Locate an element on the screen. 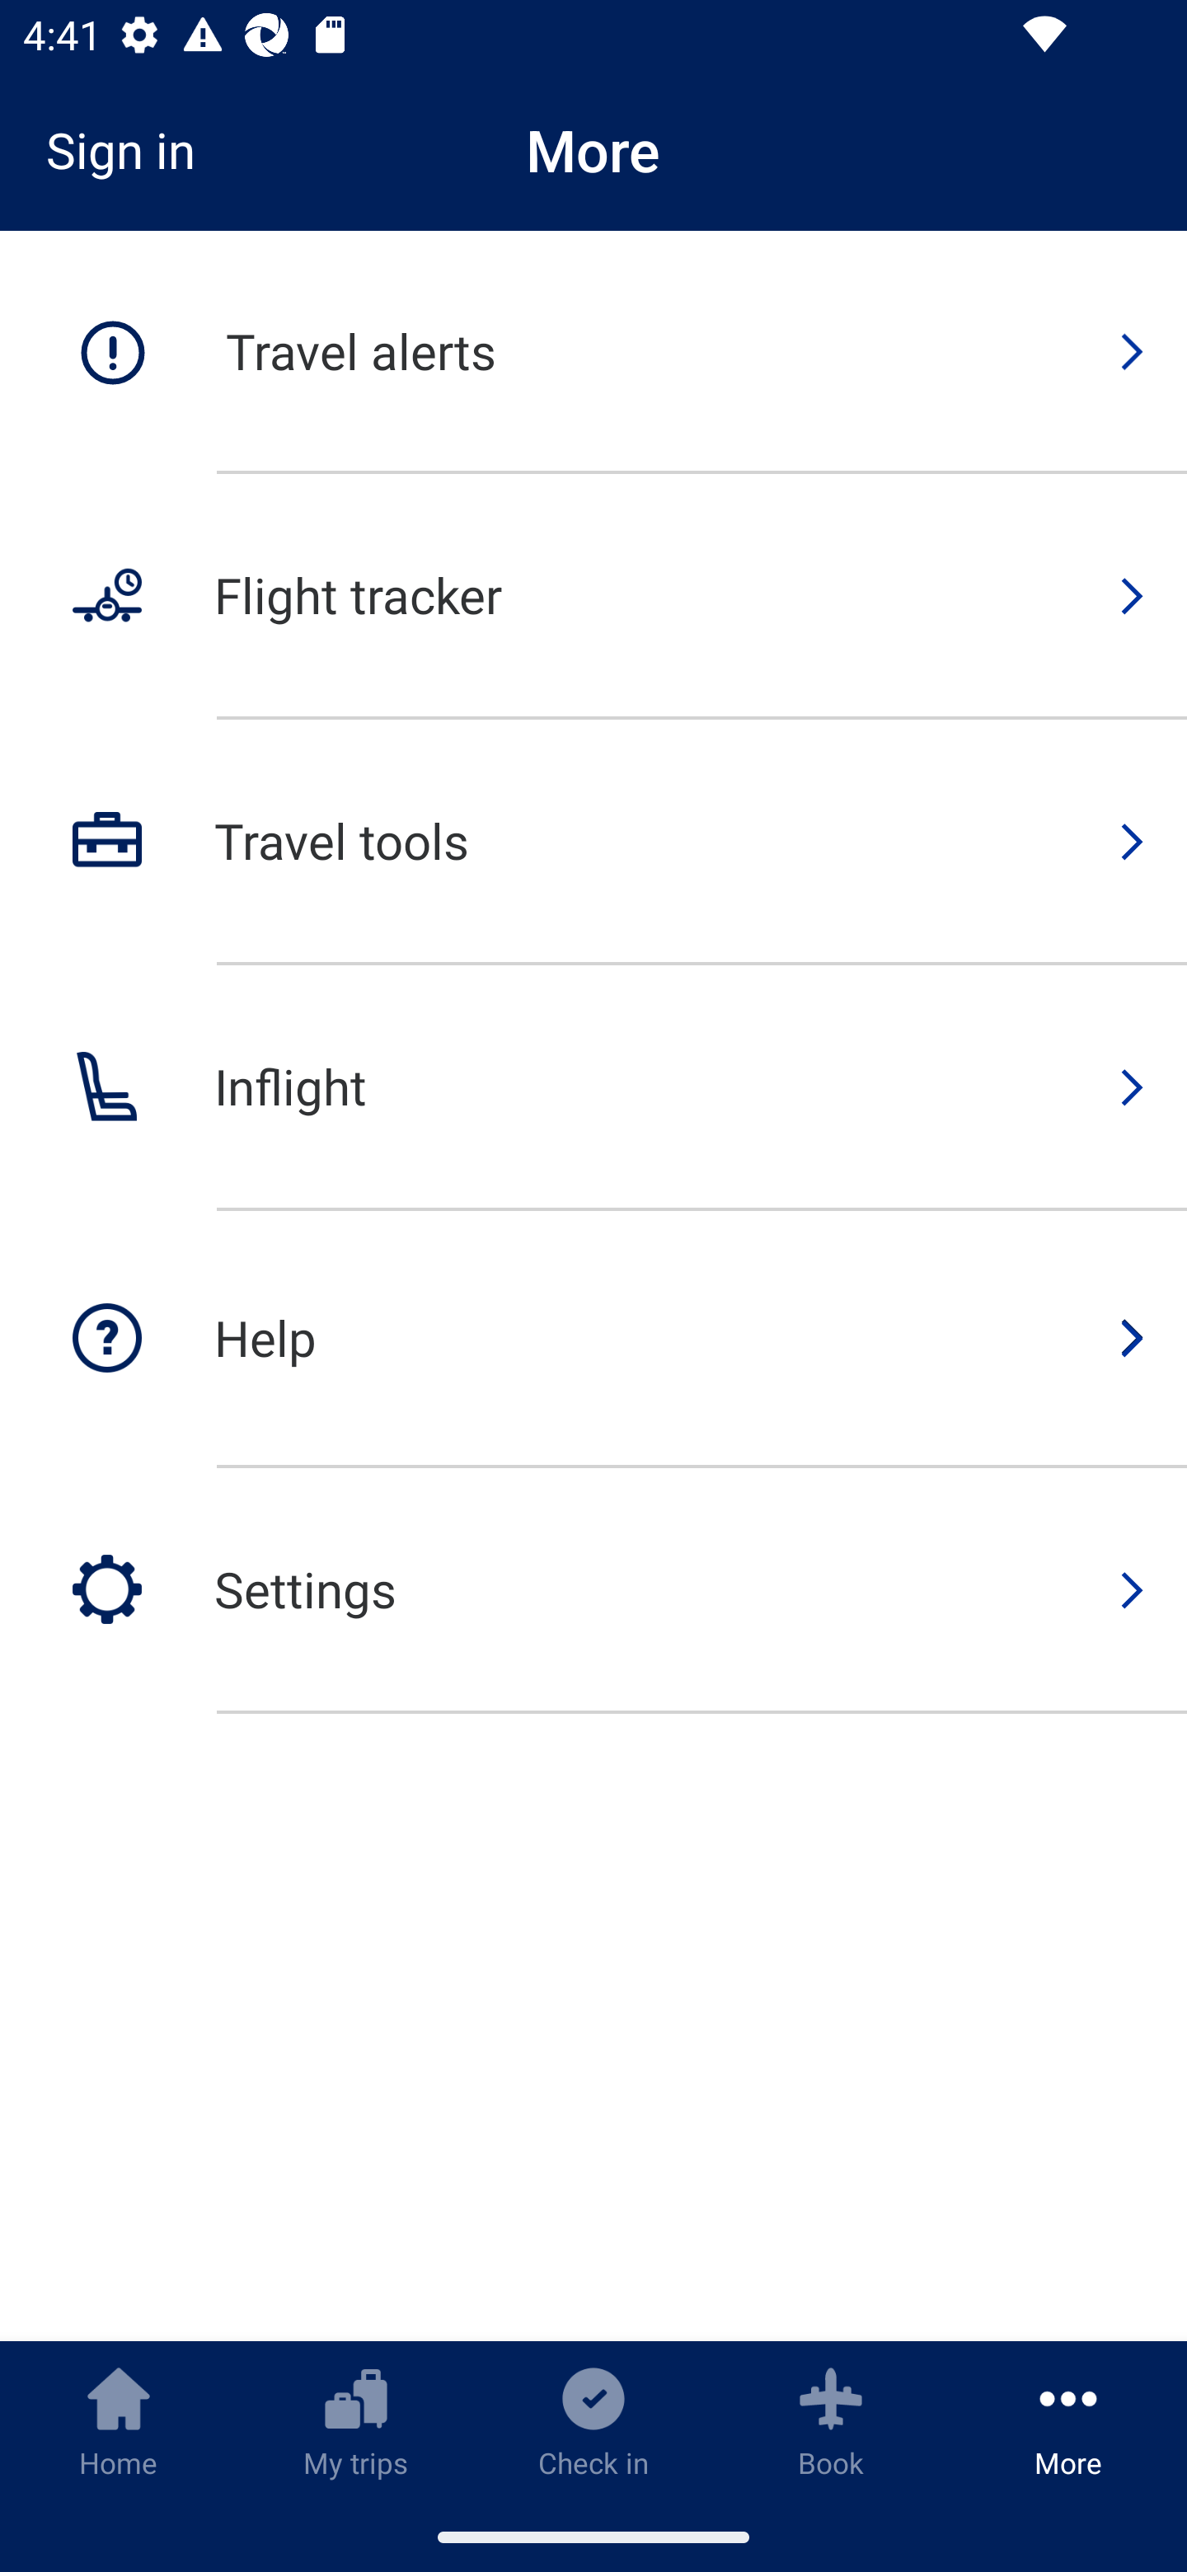 This screenshot has height=2572, width=1187. Flight tracker is located at coordinates (593, 597).